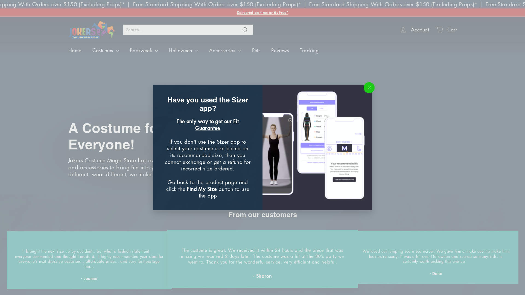  What do you see at coordinates (310, 50) in the screenshot?
I see `Tracking` at bounding box center [310, 50].